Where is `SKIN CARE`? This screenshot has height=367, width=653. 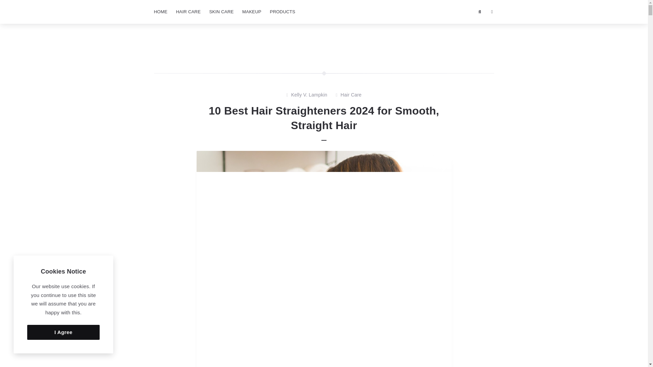 SKIN CARE is located at coordinates (221, 12).